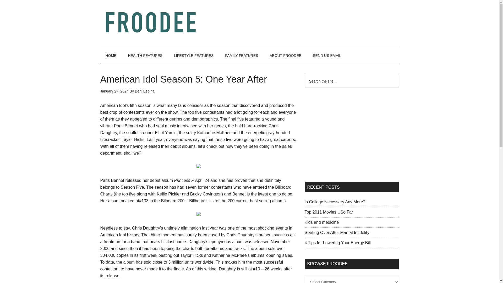 The image size is (503, 283). Describe the element at coordinates (242, 56) in the screenshot. I see `FAMILY FEATURES` at that location.